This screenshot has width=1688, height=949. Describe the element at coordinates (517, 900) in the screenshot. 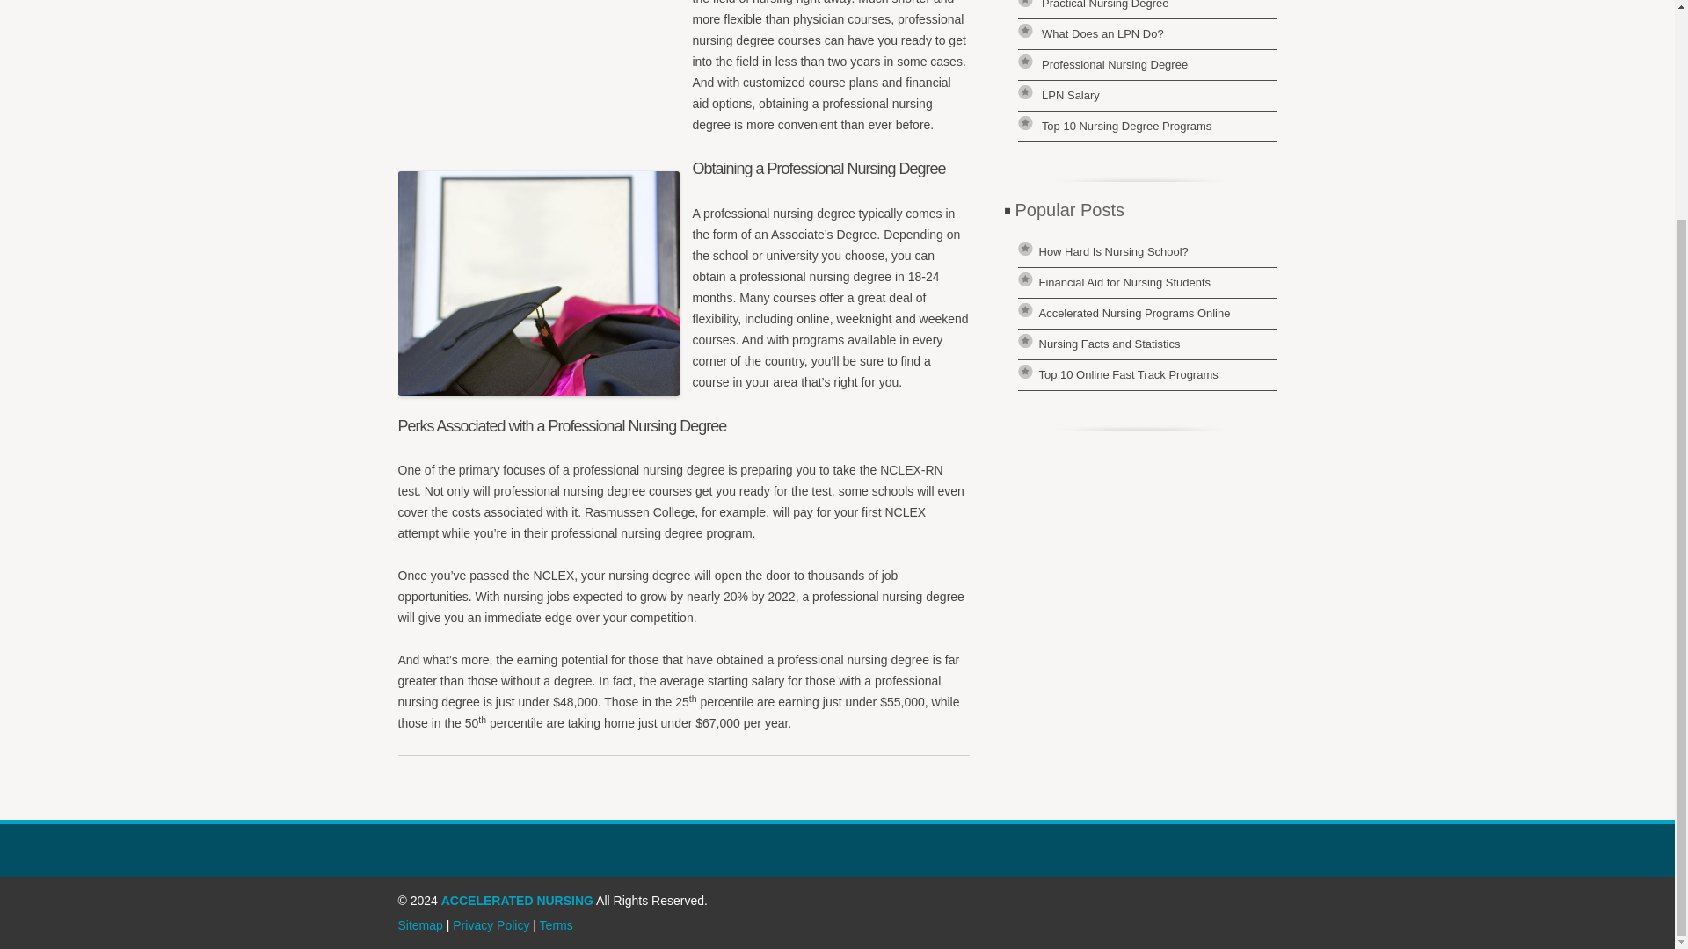

I see `ACCELERATED NURSING` at that location.